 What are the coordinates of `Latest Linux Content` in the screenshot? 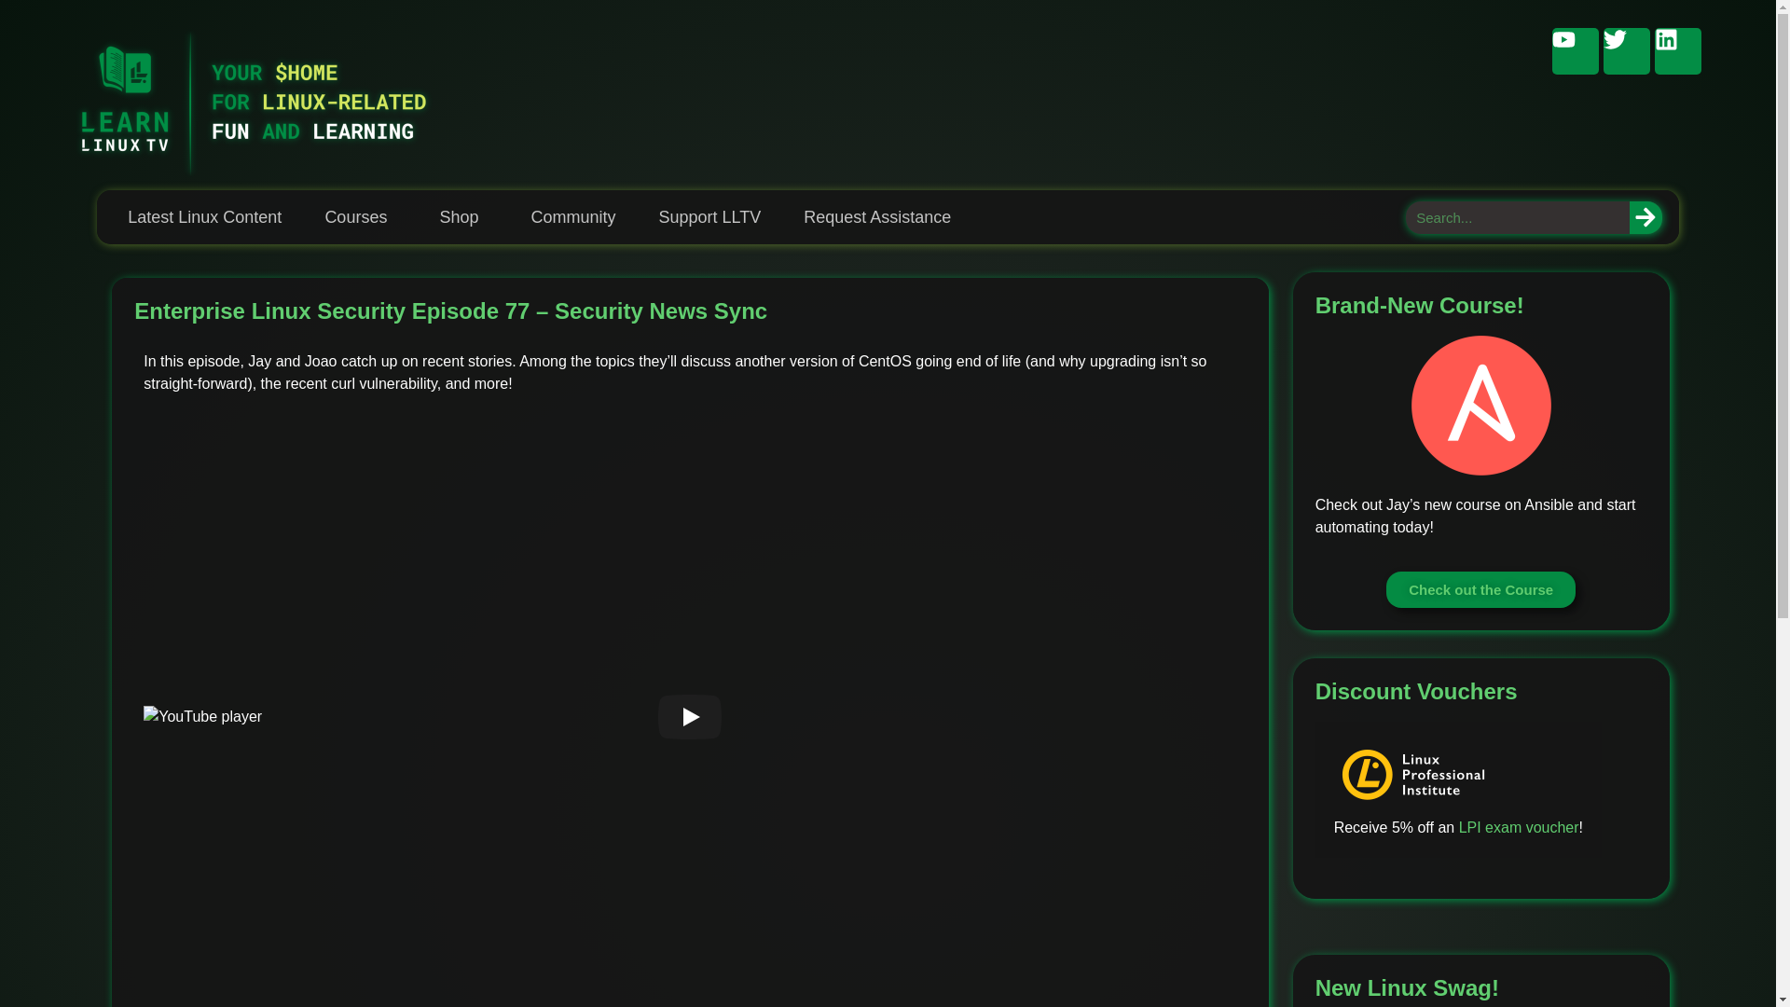 It's located at (205, 216).